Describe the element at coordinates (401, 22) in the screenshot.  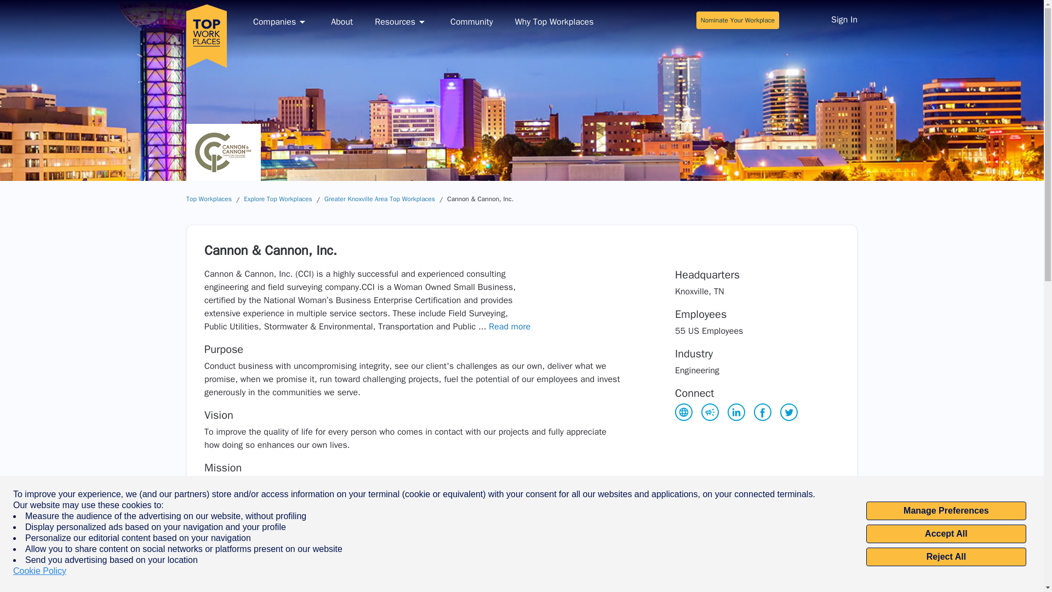
I see `Resources` at that location.